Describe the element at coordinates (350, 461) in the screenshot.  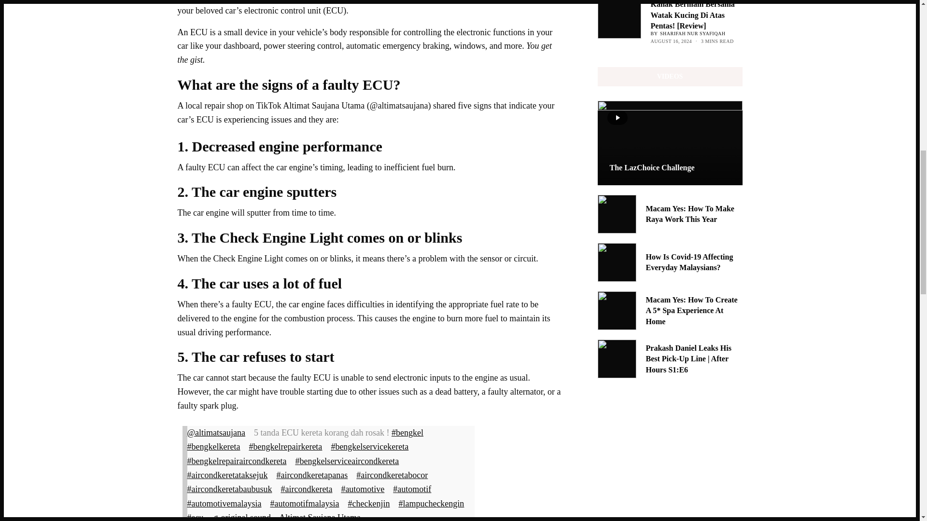
I see `bengkelserviceaircondkereta` at that location.